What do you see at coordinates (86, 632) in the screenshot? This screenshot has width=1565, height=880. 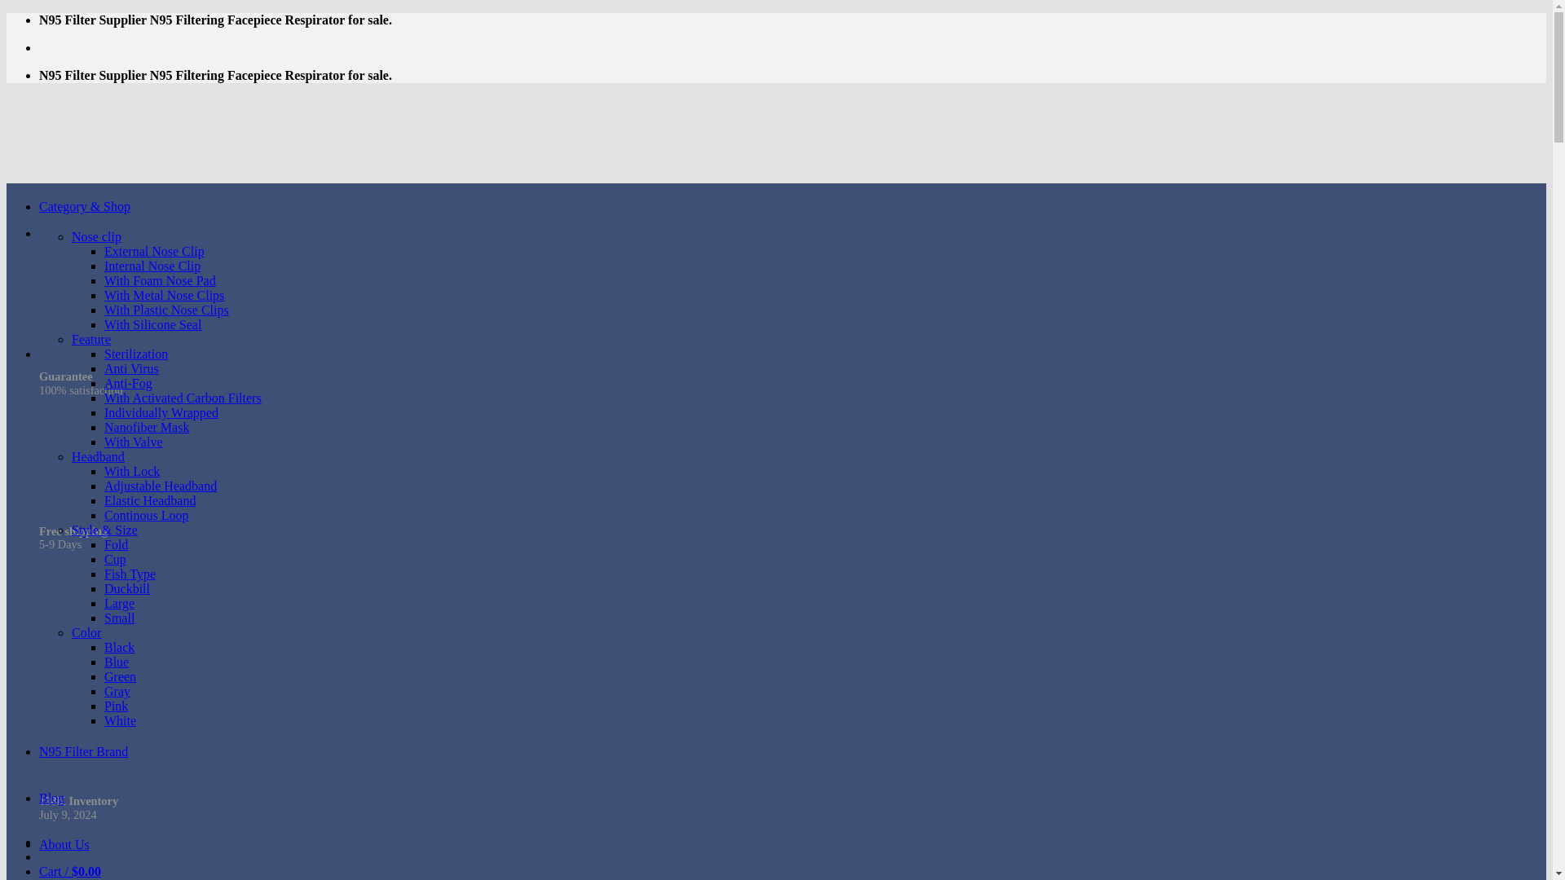 I see `Color` at bounding box center [86, 632].